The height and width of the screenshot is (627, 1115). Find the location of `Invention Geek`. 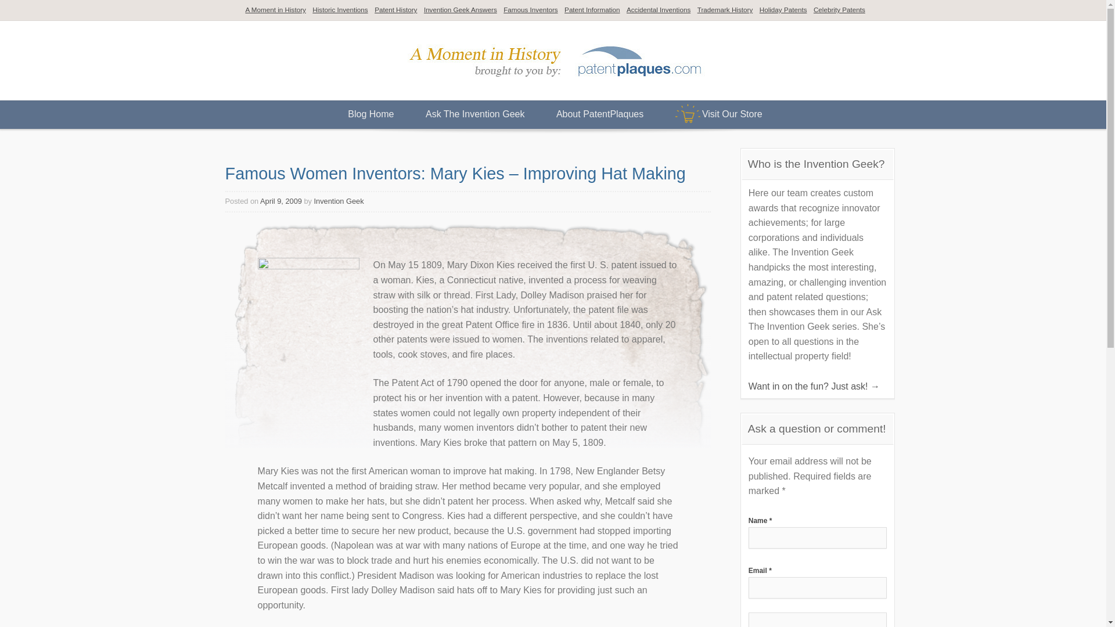

Invention Geek is located at coordinates (339, 201).